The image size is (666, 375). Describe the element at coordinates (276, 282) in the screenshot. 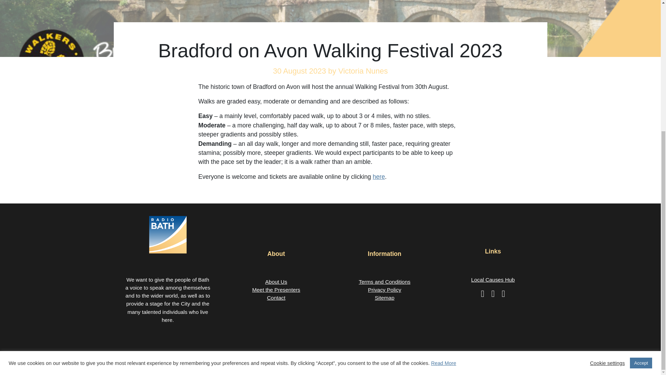

I see `About Us` at that location.